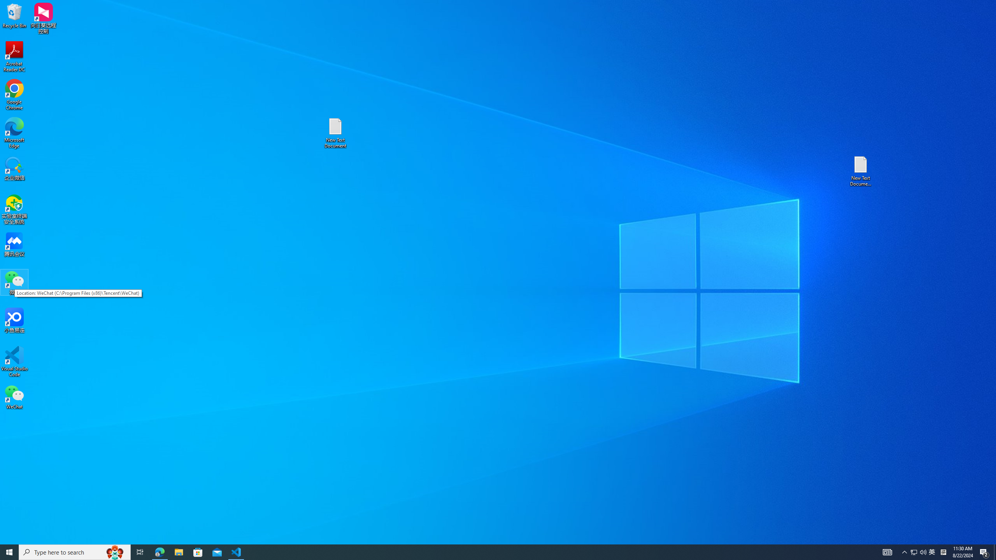  I want to click on User Promoted Notification Area, so click(919, 552).